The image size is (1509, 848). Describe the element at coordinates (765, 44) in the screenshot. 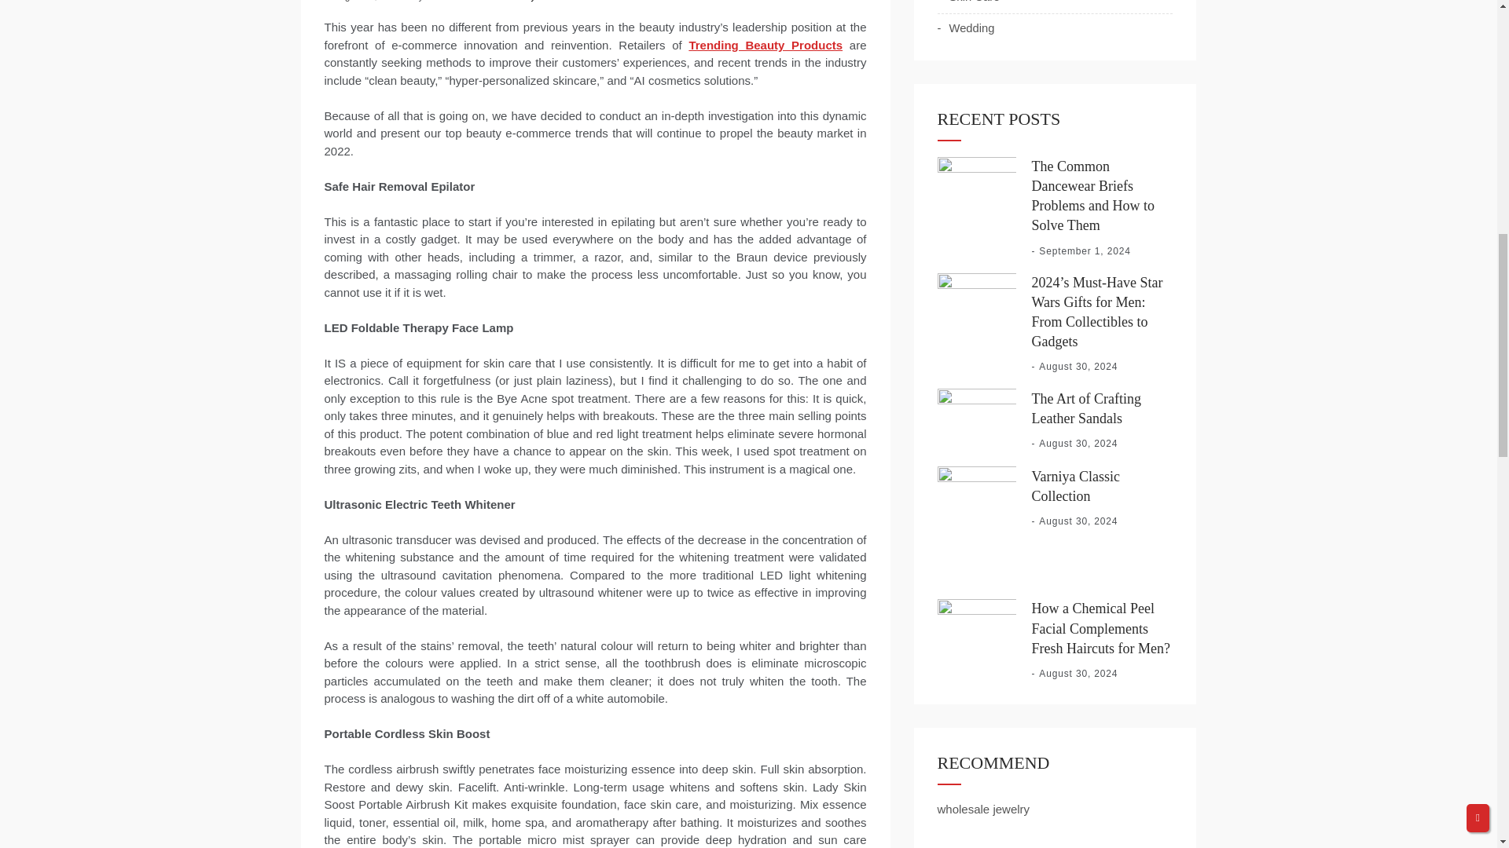

I see `Trending Beauty Products` at that location.